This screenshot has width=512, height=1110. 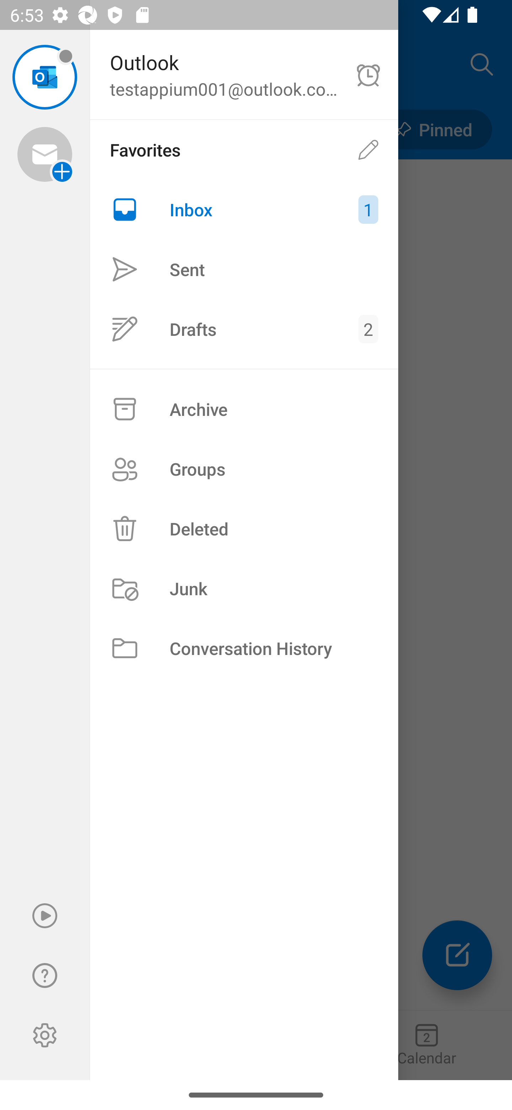 What do you see at coordinates (368, 75) in the screenshot?
I see `Do not disturb off` at bounding box center [368, 75].